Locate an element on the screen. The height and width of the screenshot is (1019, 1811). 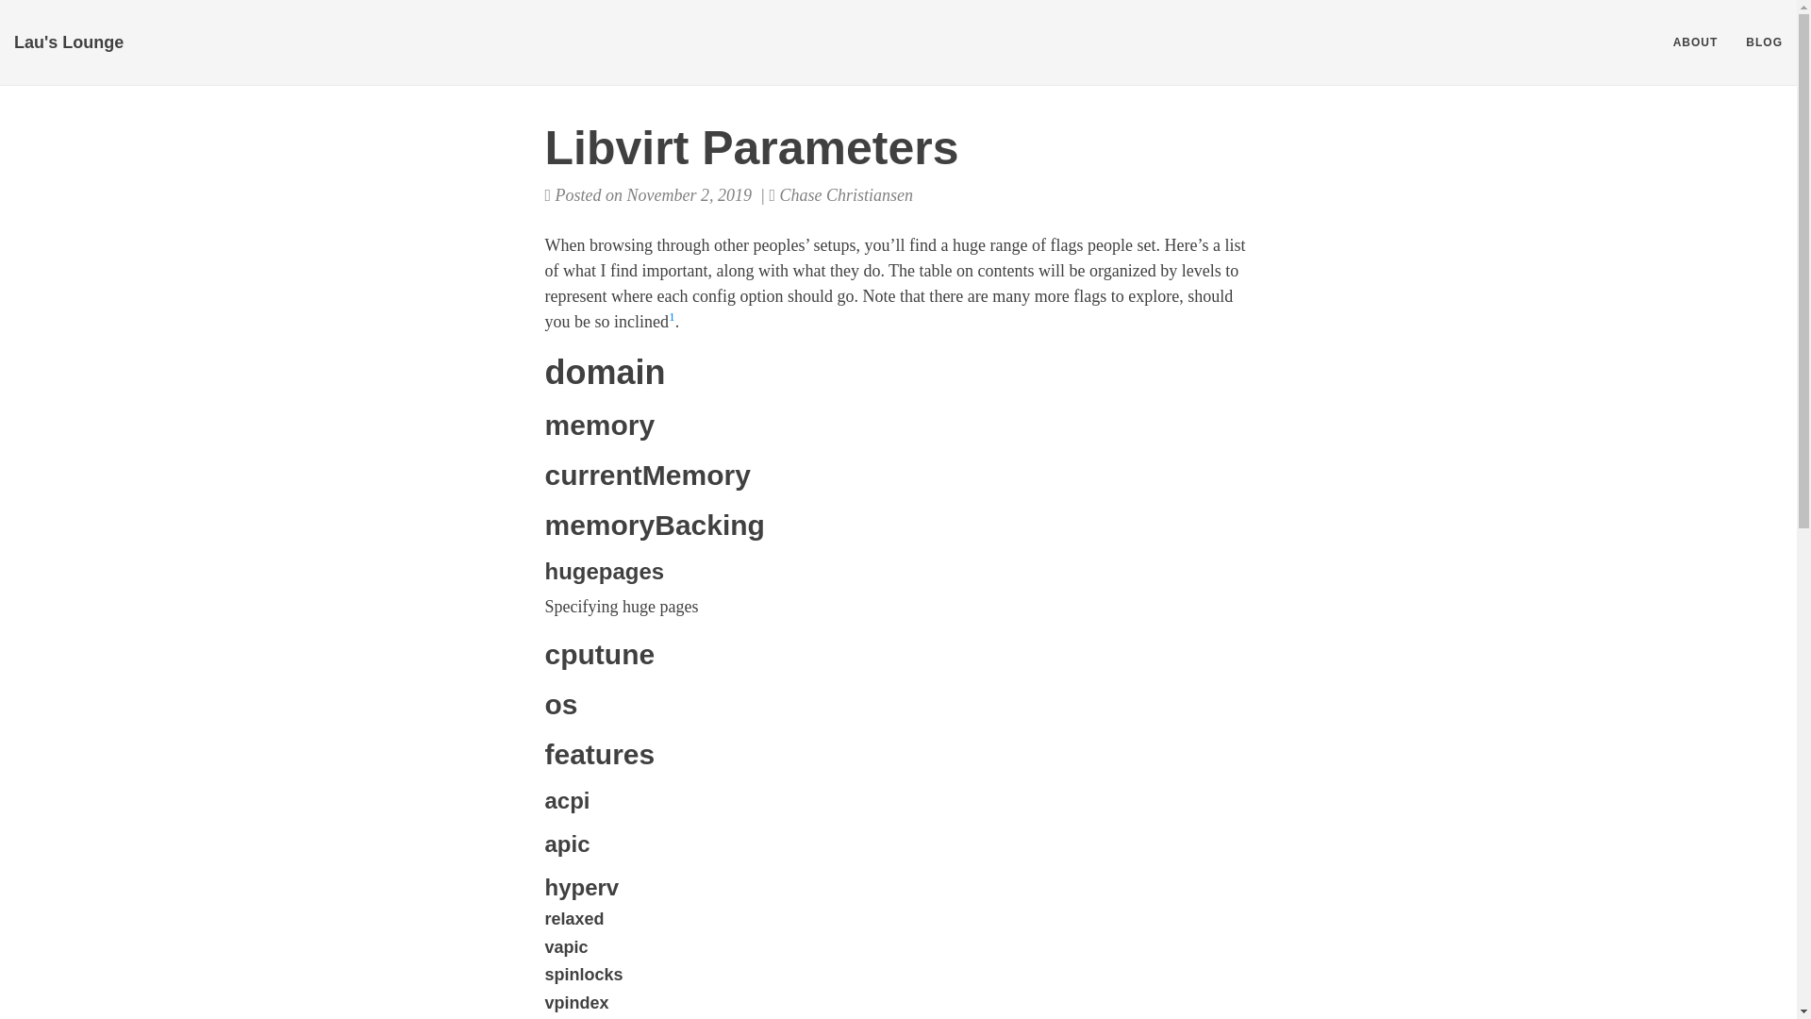
ABOUT is located at coordinates (1696, 42).